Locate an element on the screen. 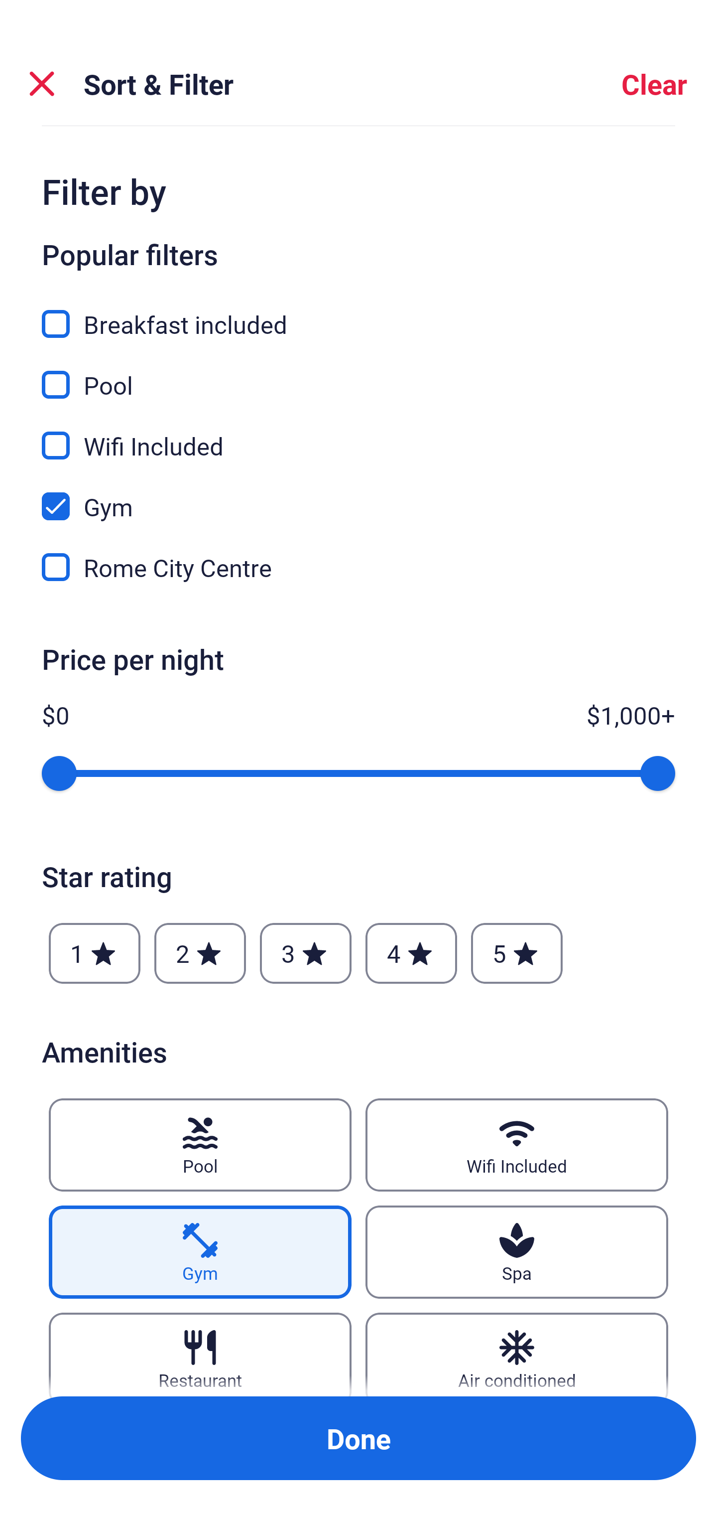 The width and height of the screenshot is (717, 1515). 1 is located at coordinates (95, 954).